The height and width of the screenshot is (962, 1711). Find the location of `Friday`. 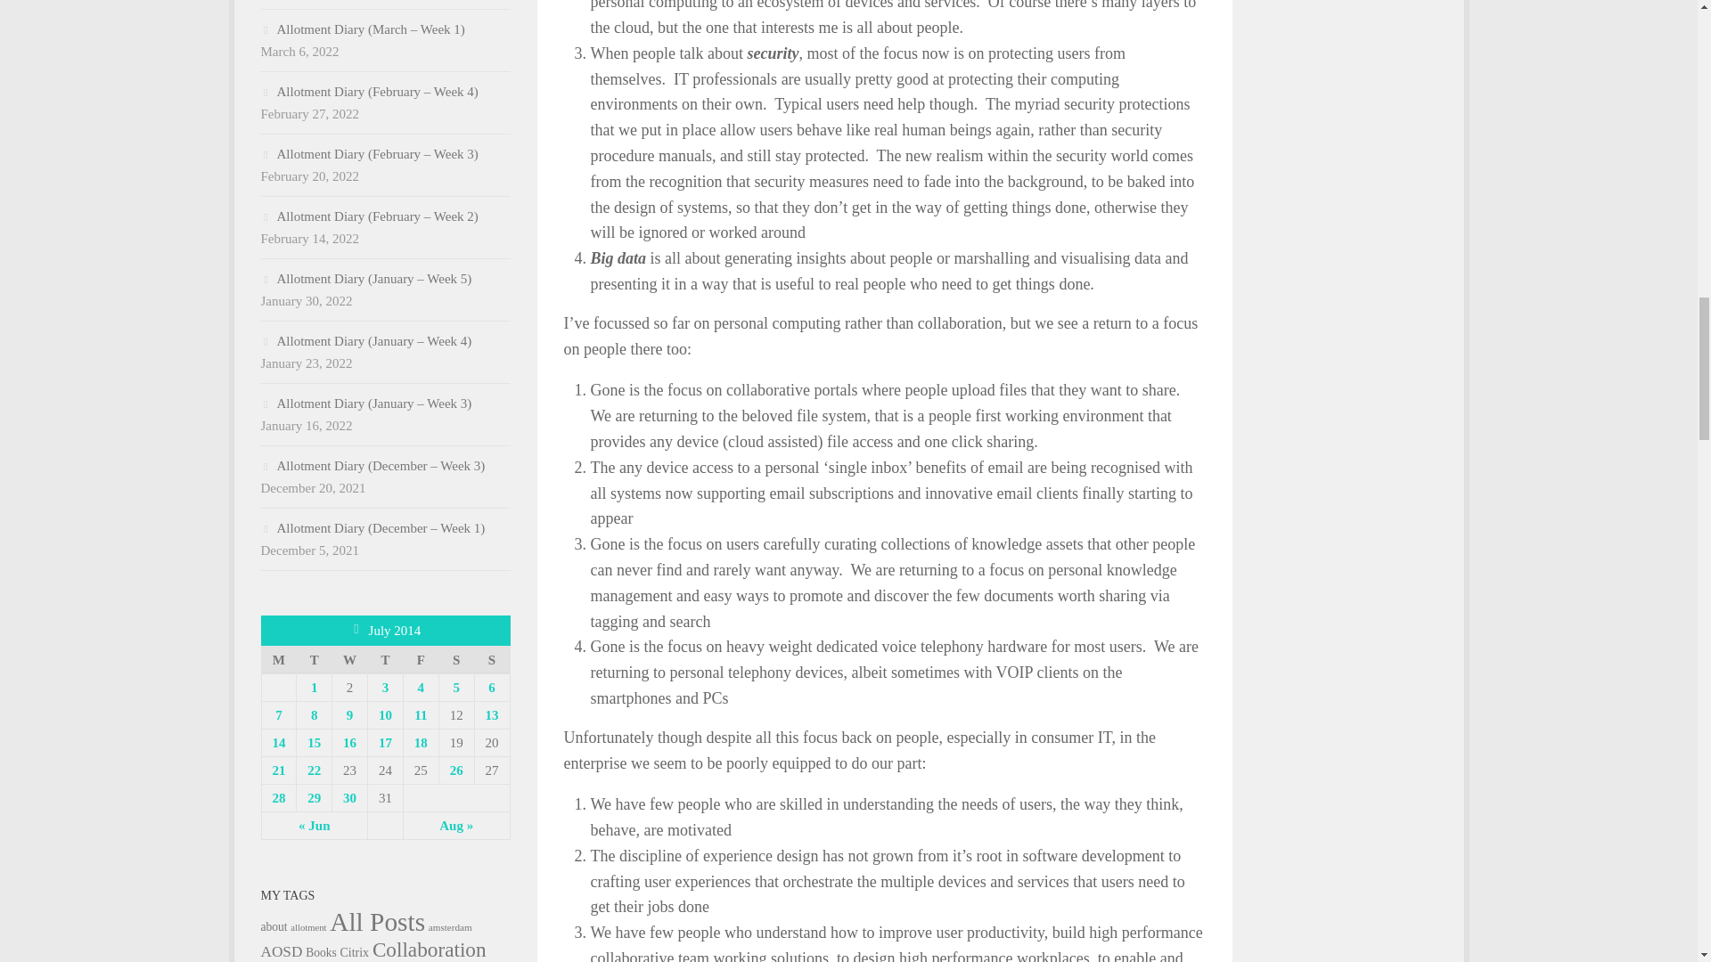

Friday is located at coordinates (420, 659).